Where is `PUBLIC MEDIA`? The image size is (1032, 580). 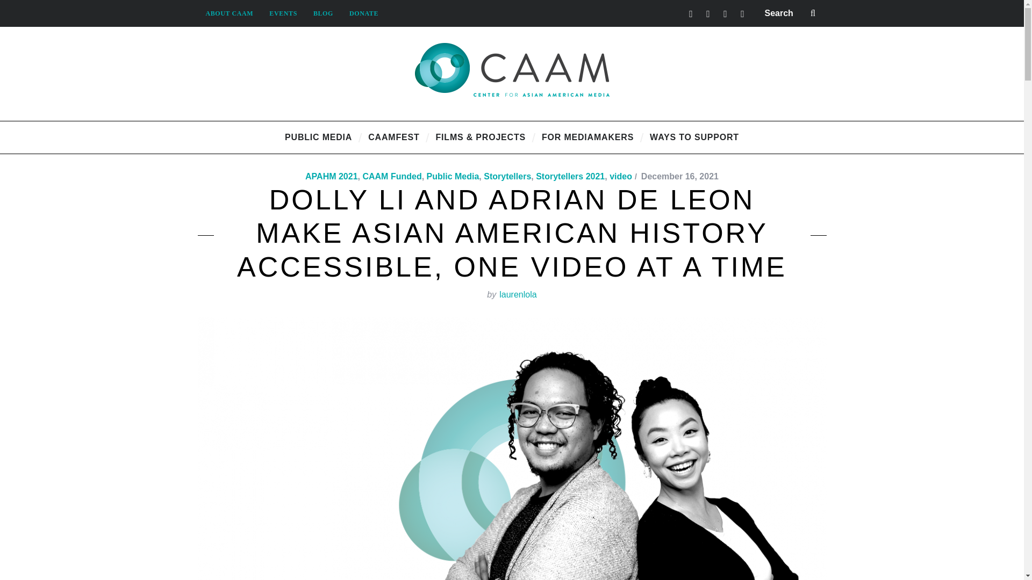 PUBLIC MEDIA is located at coordinates (318, 137).